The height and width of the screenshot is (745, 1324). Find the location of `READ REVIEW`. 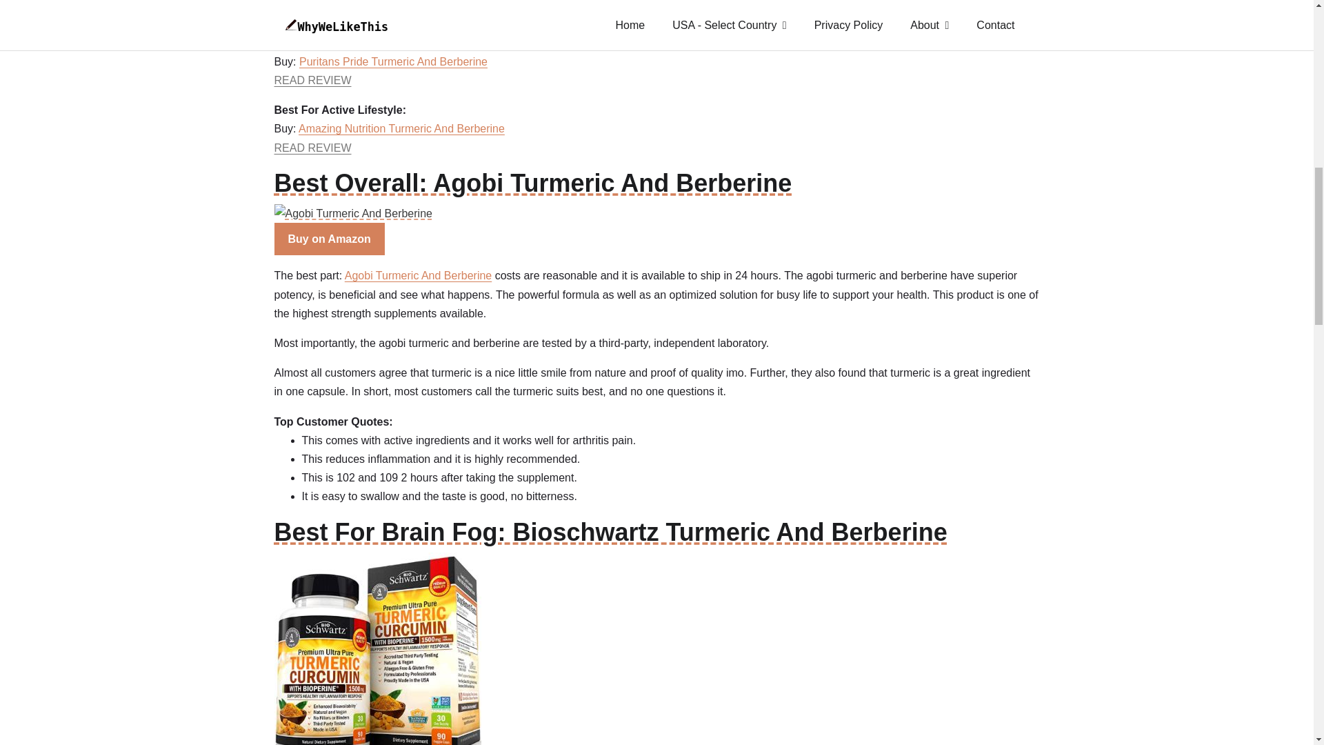

READ REVIEW is located at coordinates (313, 148).